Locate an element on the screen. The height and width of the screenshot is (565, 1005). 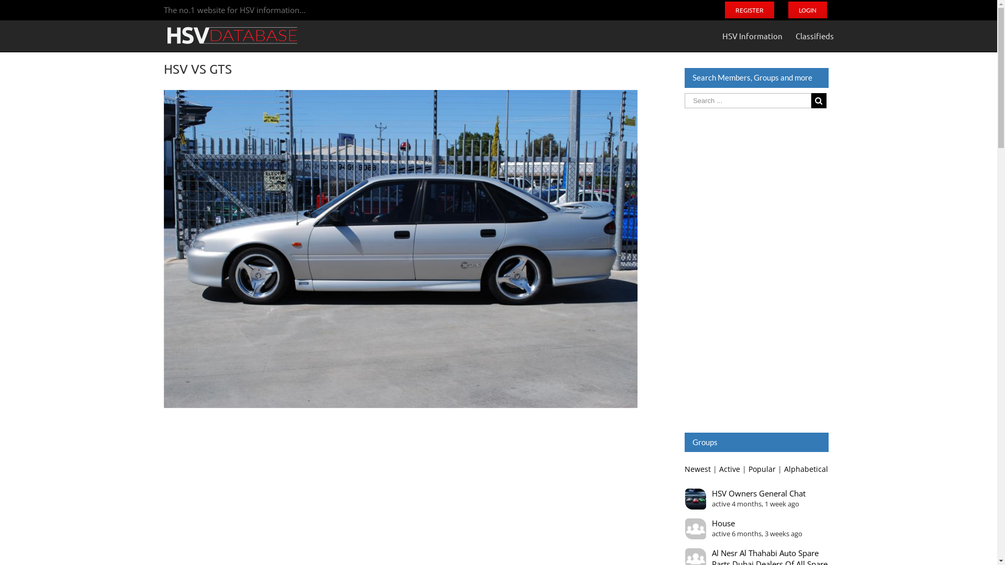
Classifieds is located at coordinates (814, 36).